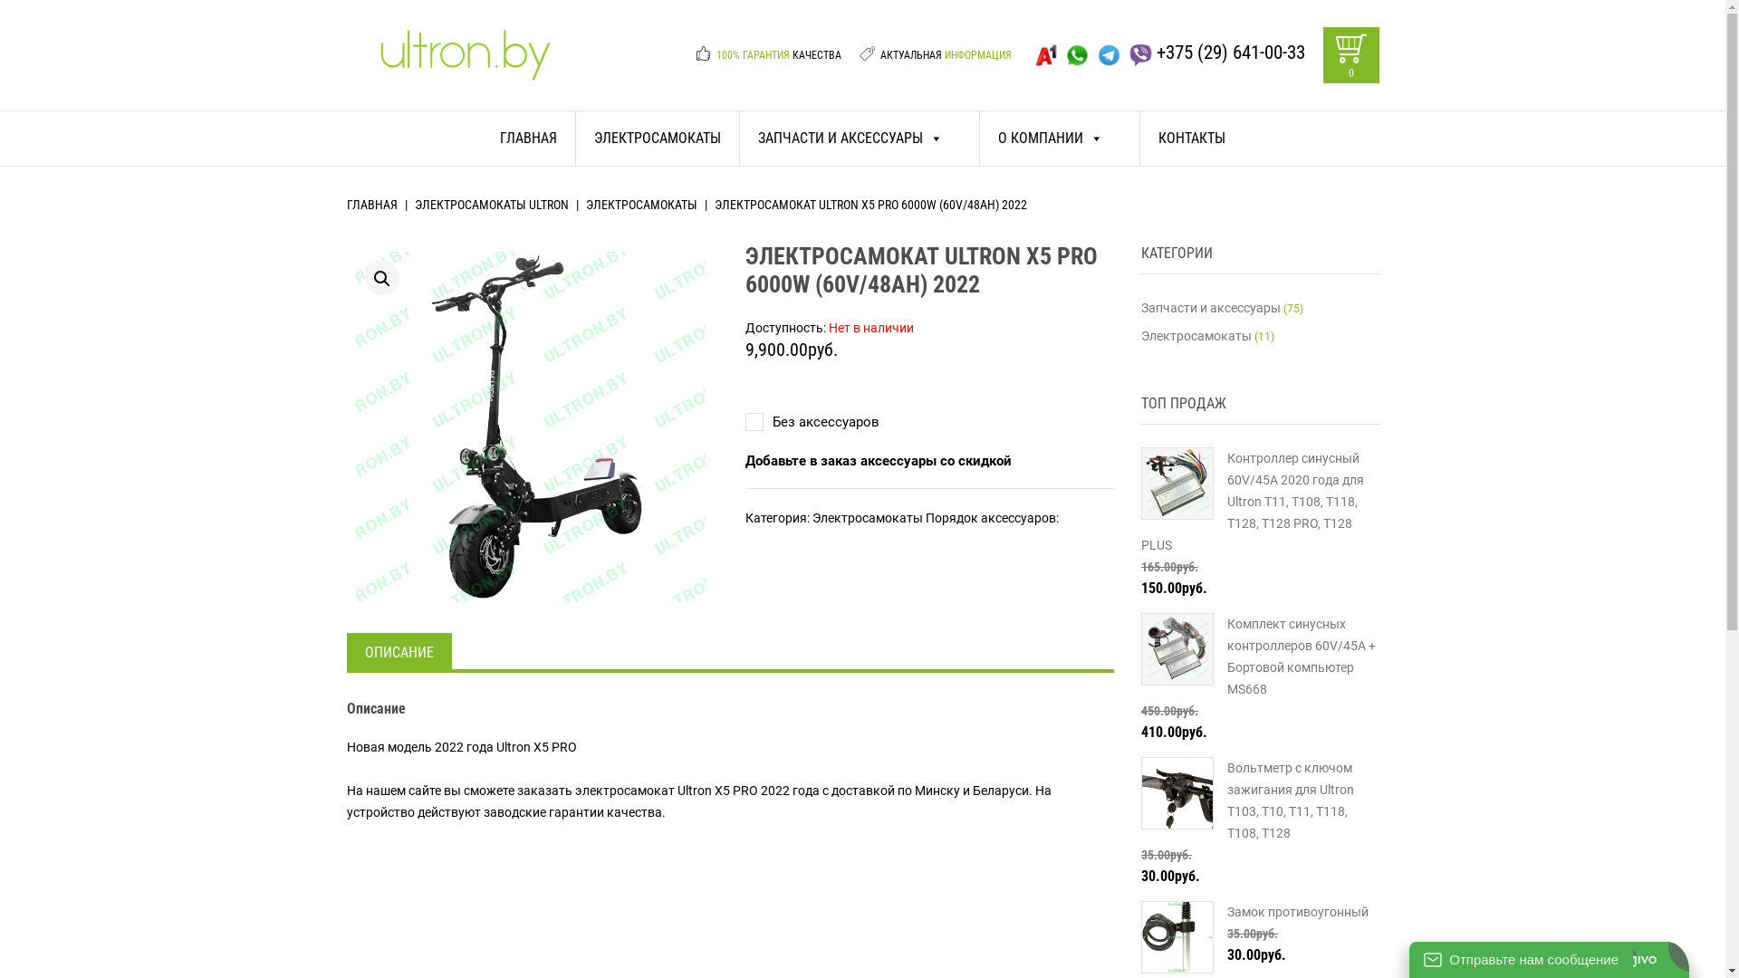 The height and width of the screenshot is (978, 1739). I want to click on Viber, so click(1141, 54).